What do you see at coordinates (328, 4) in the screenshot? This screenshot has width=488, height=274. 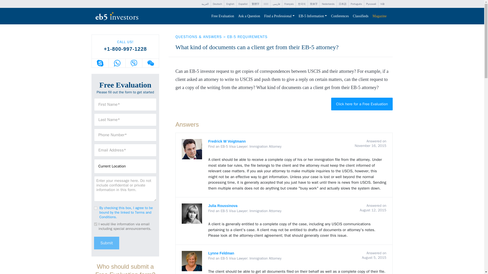 I see `Nederlands` at bounding box center [328, 4].